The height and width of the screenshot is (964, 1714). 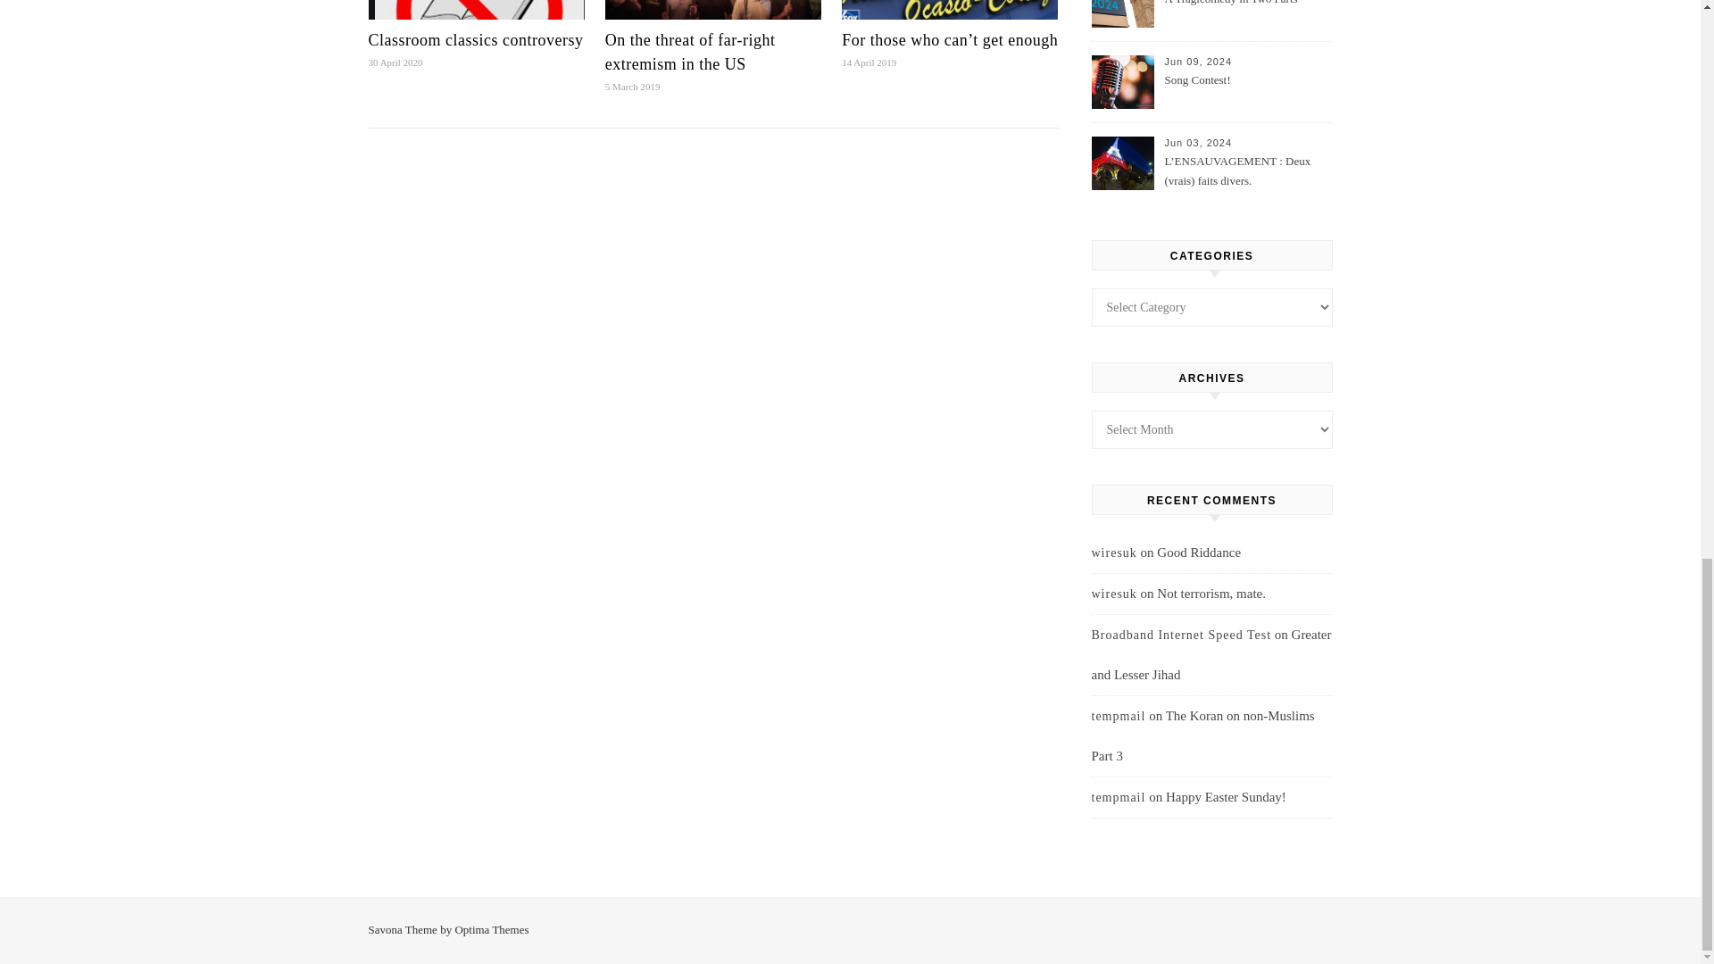 What do you see at coordinates (475, 39) in the screenshot?
I see `Classroom classics controversy` at bounding box center [475, 39].